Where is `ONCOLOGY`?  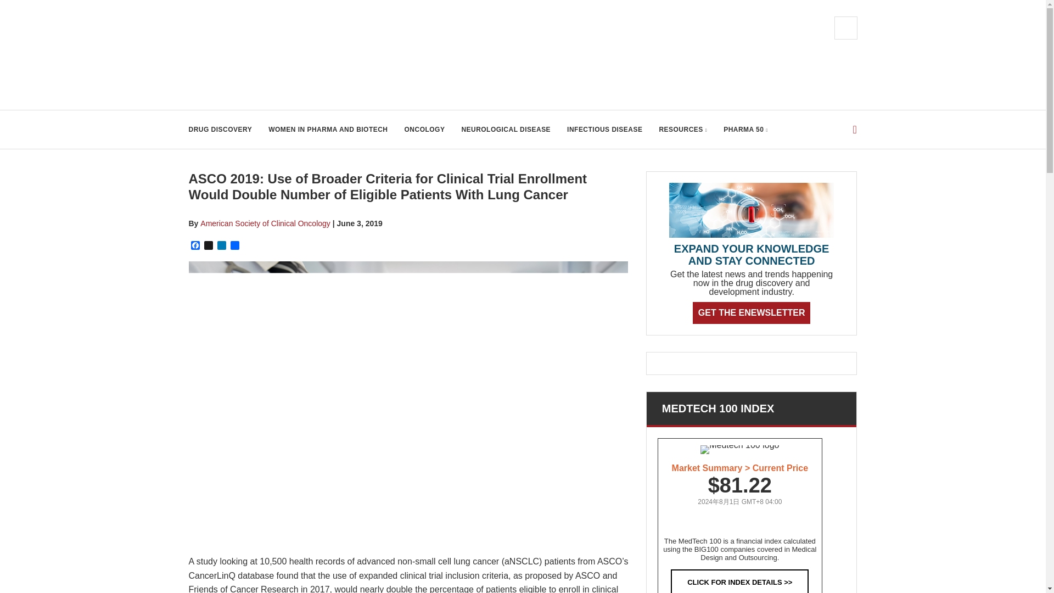
ONCOLOGY is located at coordinates (425, 130).